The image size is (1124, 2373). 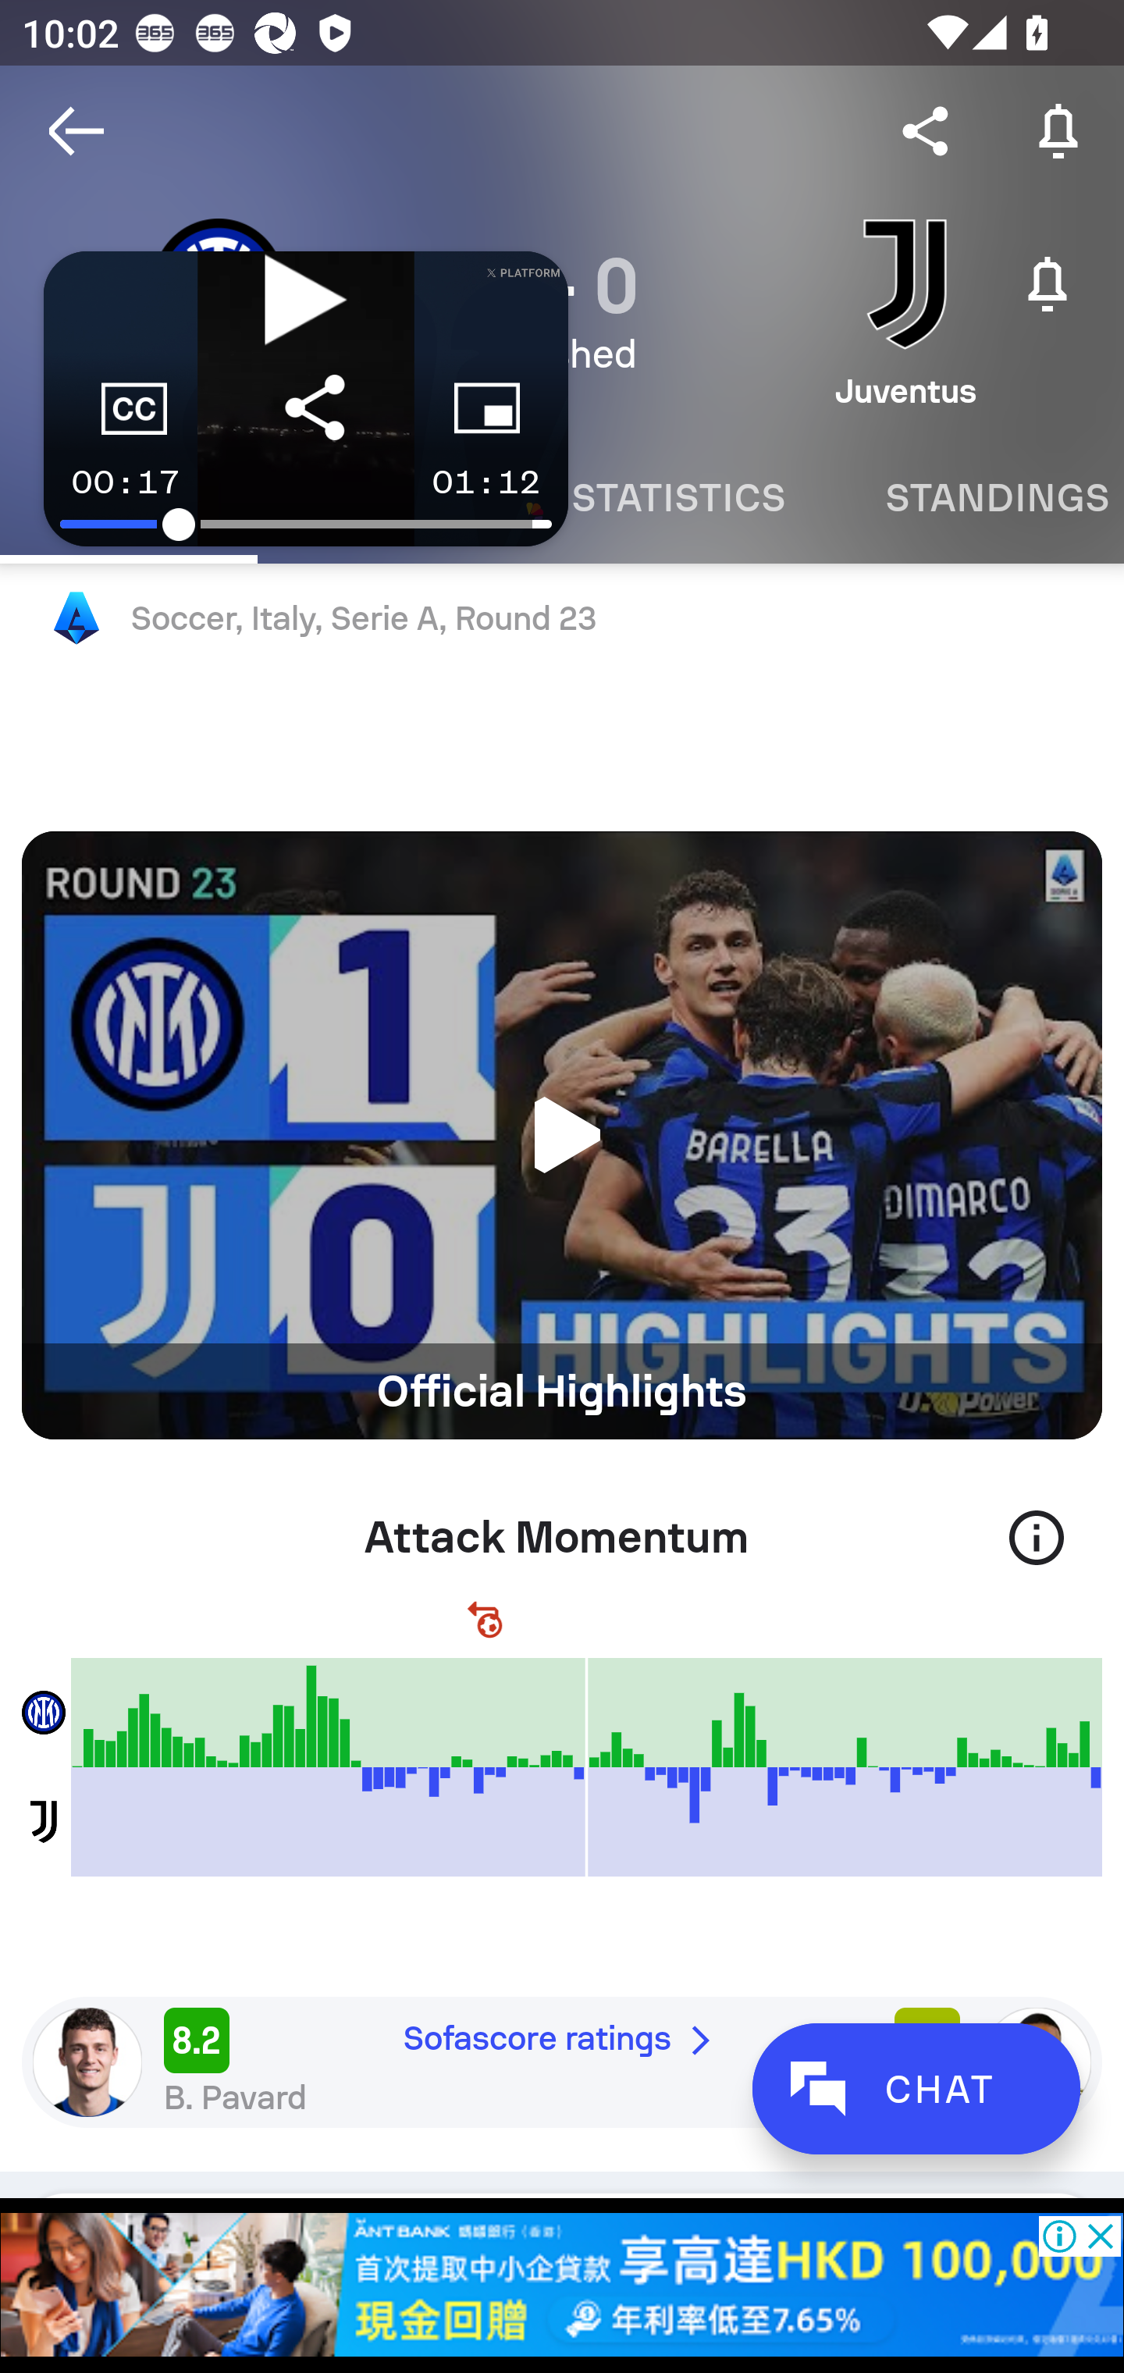 I want to click on Statistics STATISTICS, so click(x=678, y=498).